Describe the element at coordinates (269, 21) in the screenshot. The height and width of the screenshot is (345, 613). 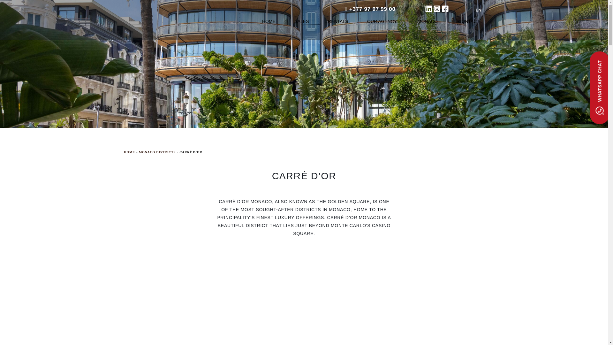
I see `HOME` at that location.